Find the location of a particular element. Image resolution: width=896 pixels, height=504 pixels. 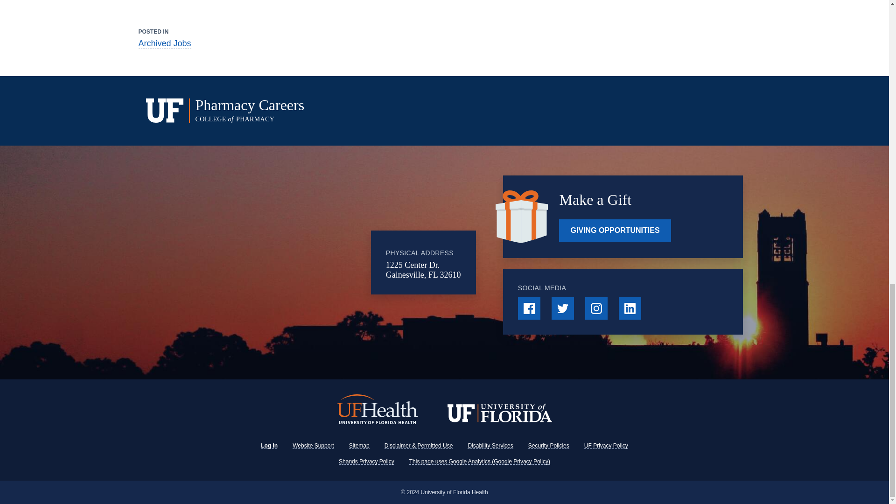

UF Privacy Policy is located at coordinates (606, 446).